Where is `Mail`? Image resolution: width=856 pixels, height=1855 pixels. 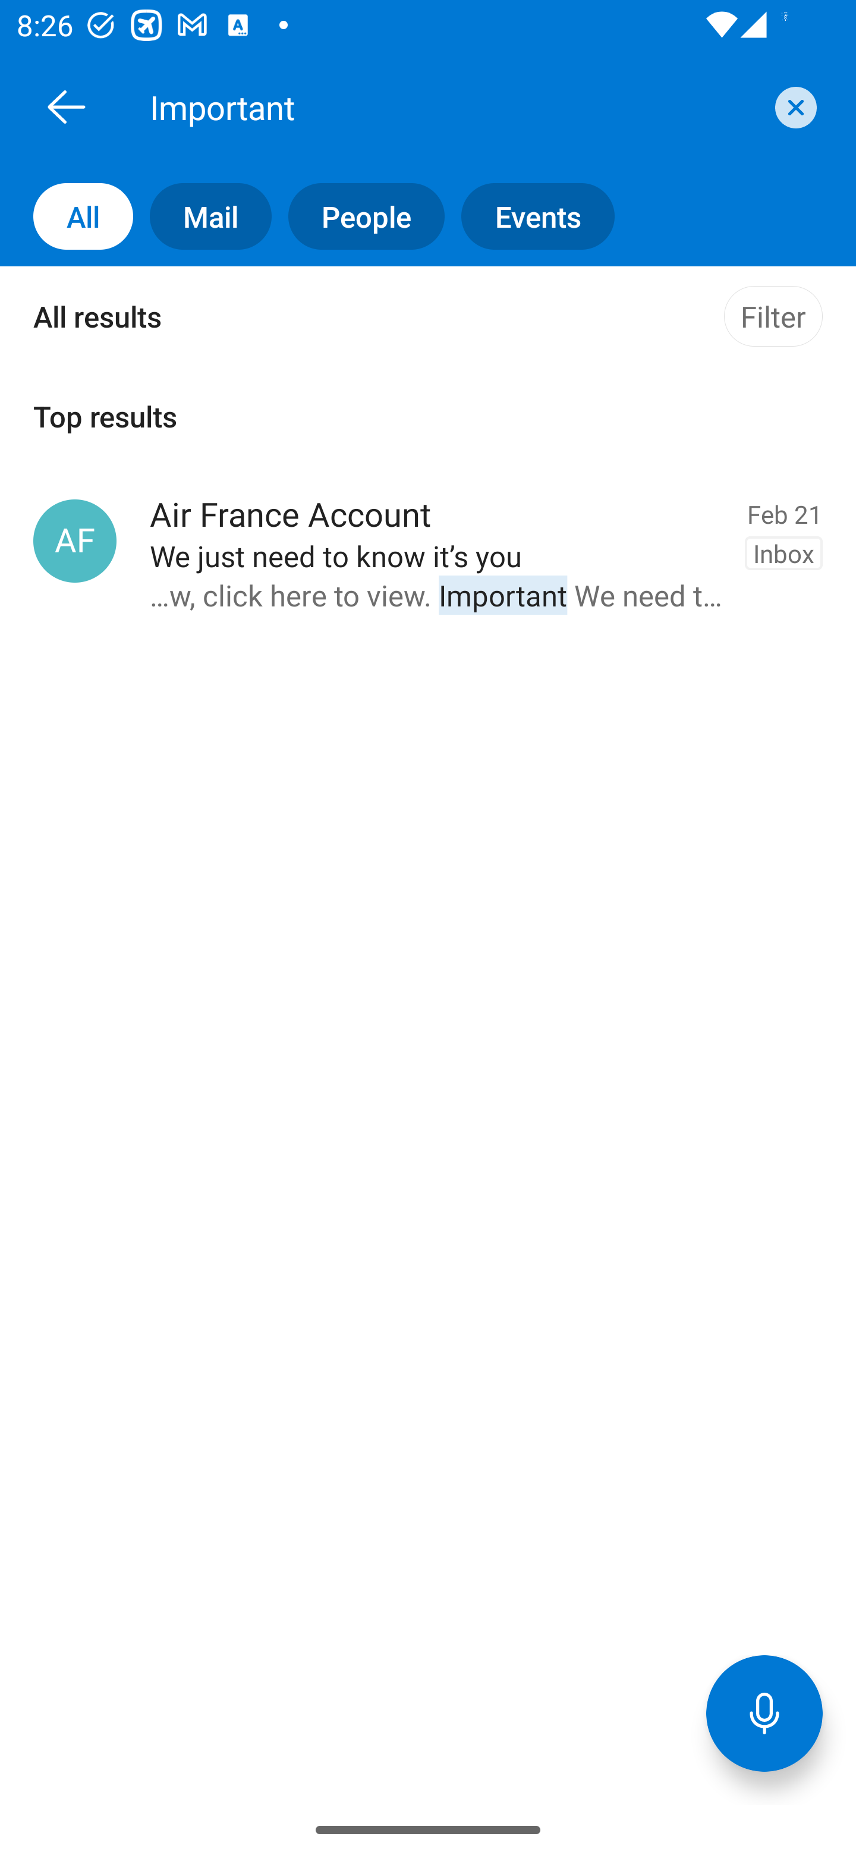
Mail is located at coordinates (202, 216).